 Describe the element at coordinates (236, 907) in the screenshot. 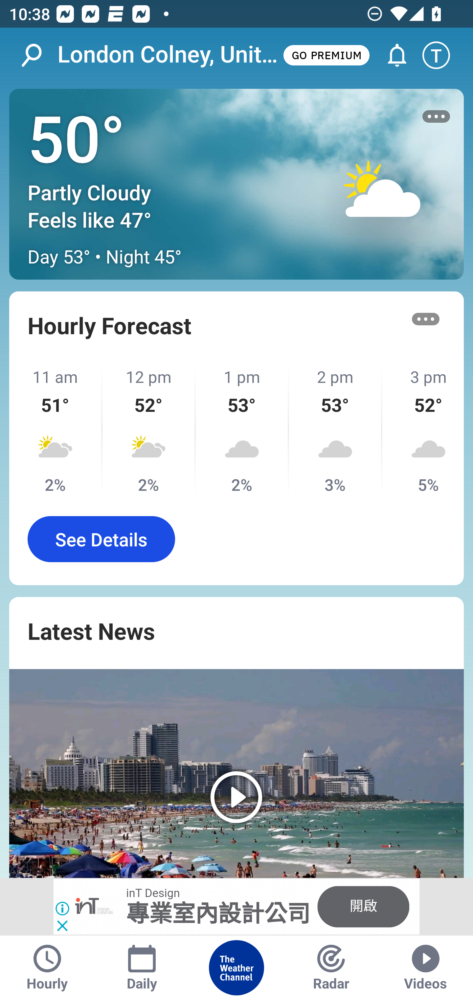

I see `開啟 inT Design 專業室內設計公司 開啟 inT Design 專業室內設計公司` at that location.